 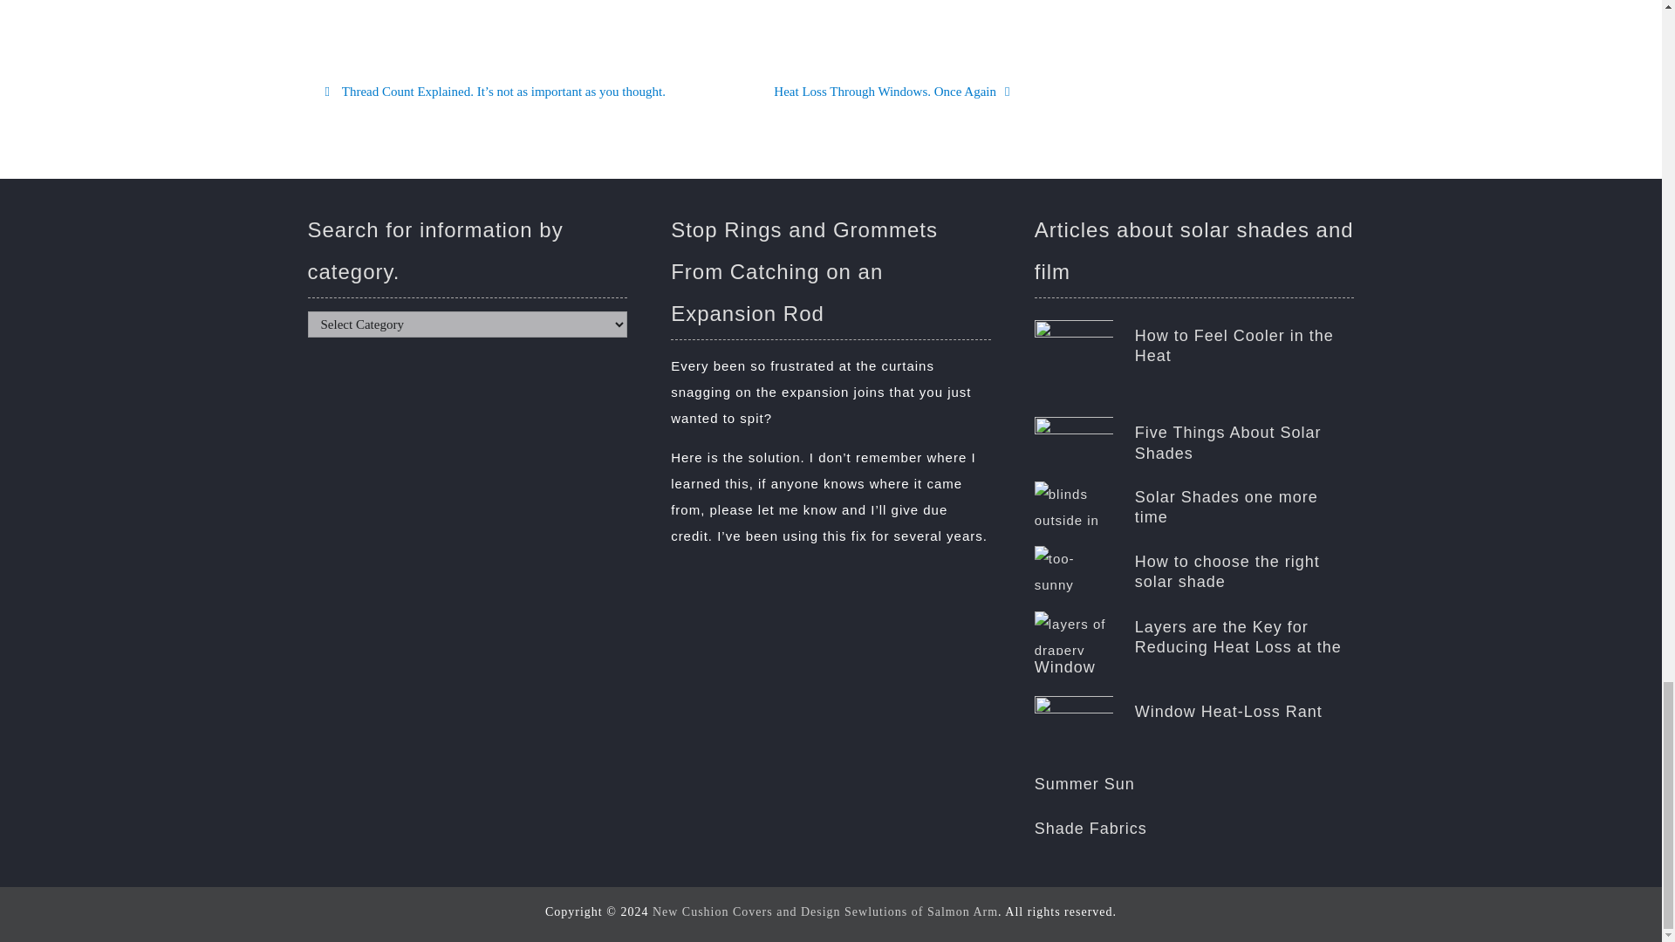 What do you see at coordinates (892, 92) in the screenshot?
I see `Five Things About Solar Shades` at bounding box center [892, 92].